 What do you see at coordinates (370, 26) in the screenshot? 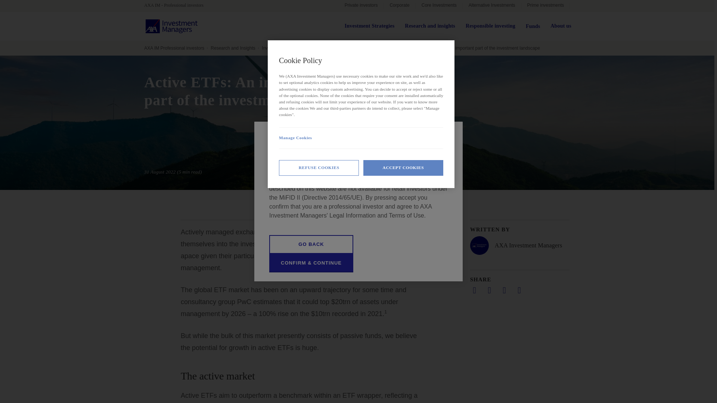
I see `Investment Strategies` at bounding box center [370, 26].